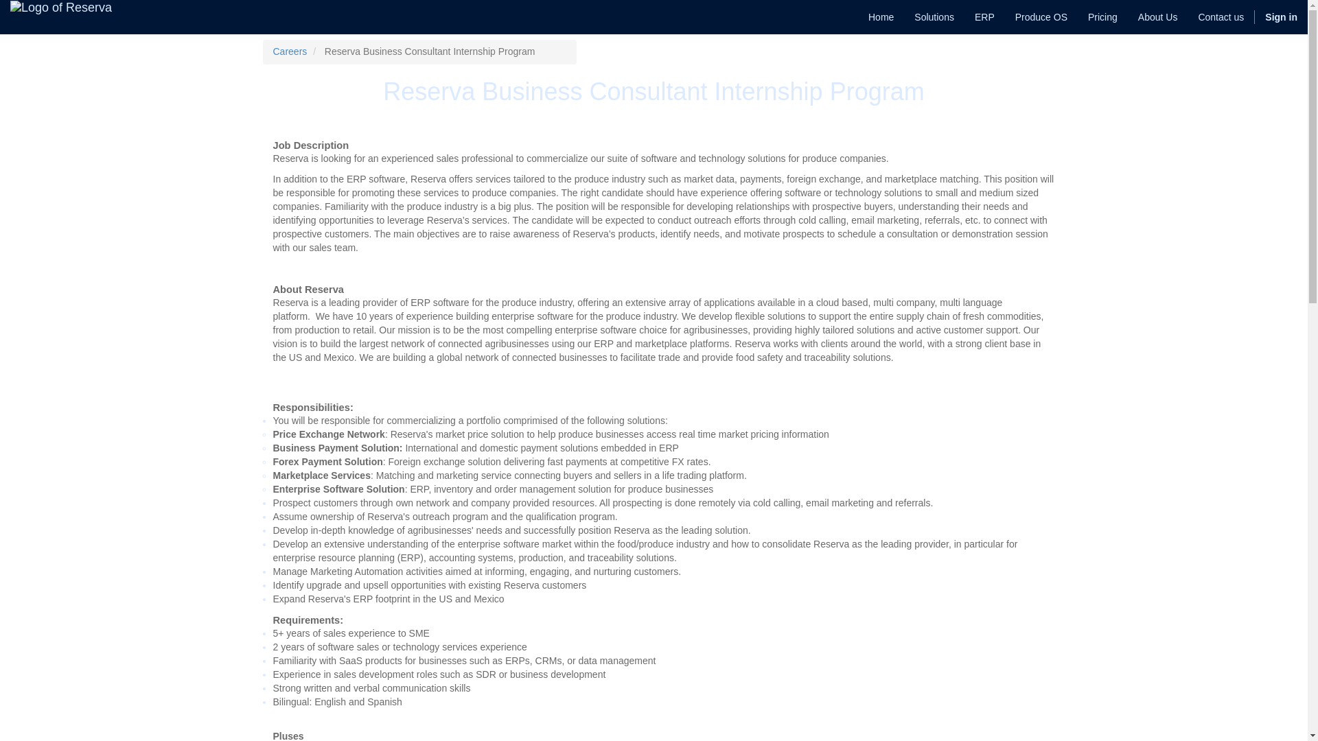 The height and width of the screenshot is (741, 1318). Describe the element at coordinates (934, 16) in the screenshot. I see `Solutions` at that location.